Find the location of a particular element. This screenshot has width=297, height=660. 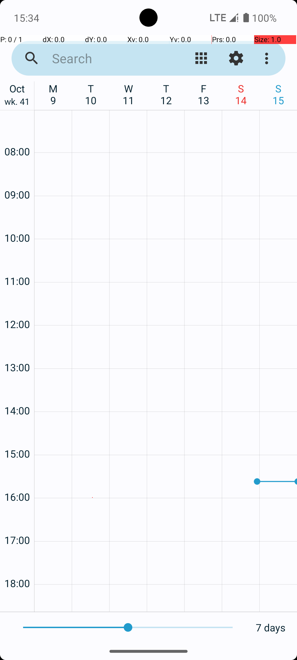

M
9 is located at coordinates (53, 94).